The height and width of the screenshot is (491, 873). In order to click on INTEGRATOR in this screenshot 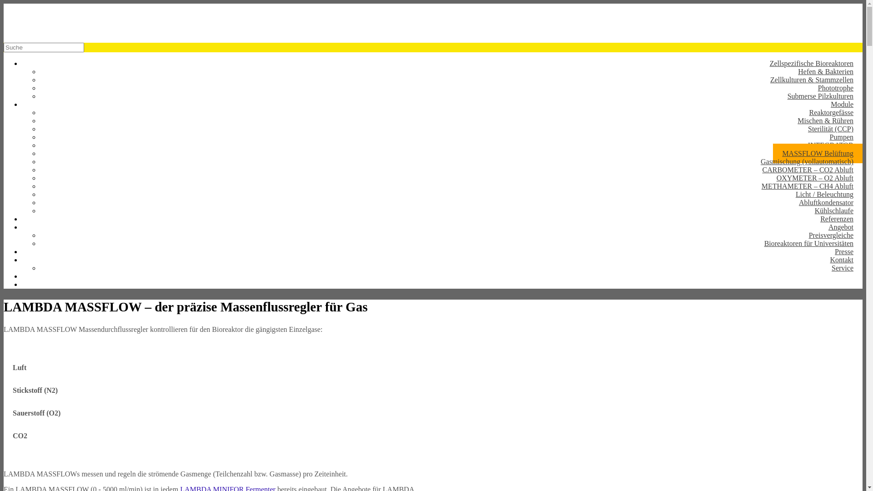, I will do `click(831, 145)`.